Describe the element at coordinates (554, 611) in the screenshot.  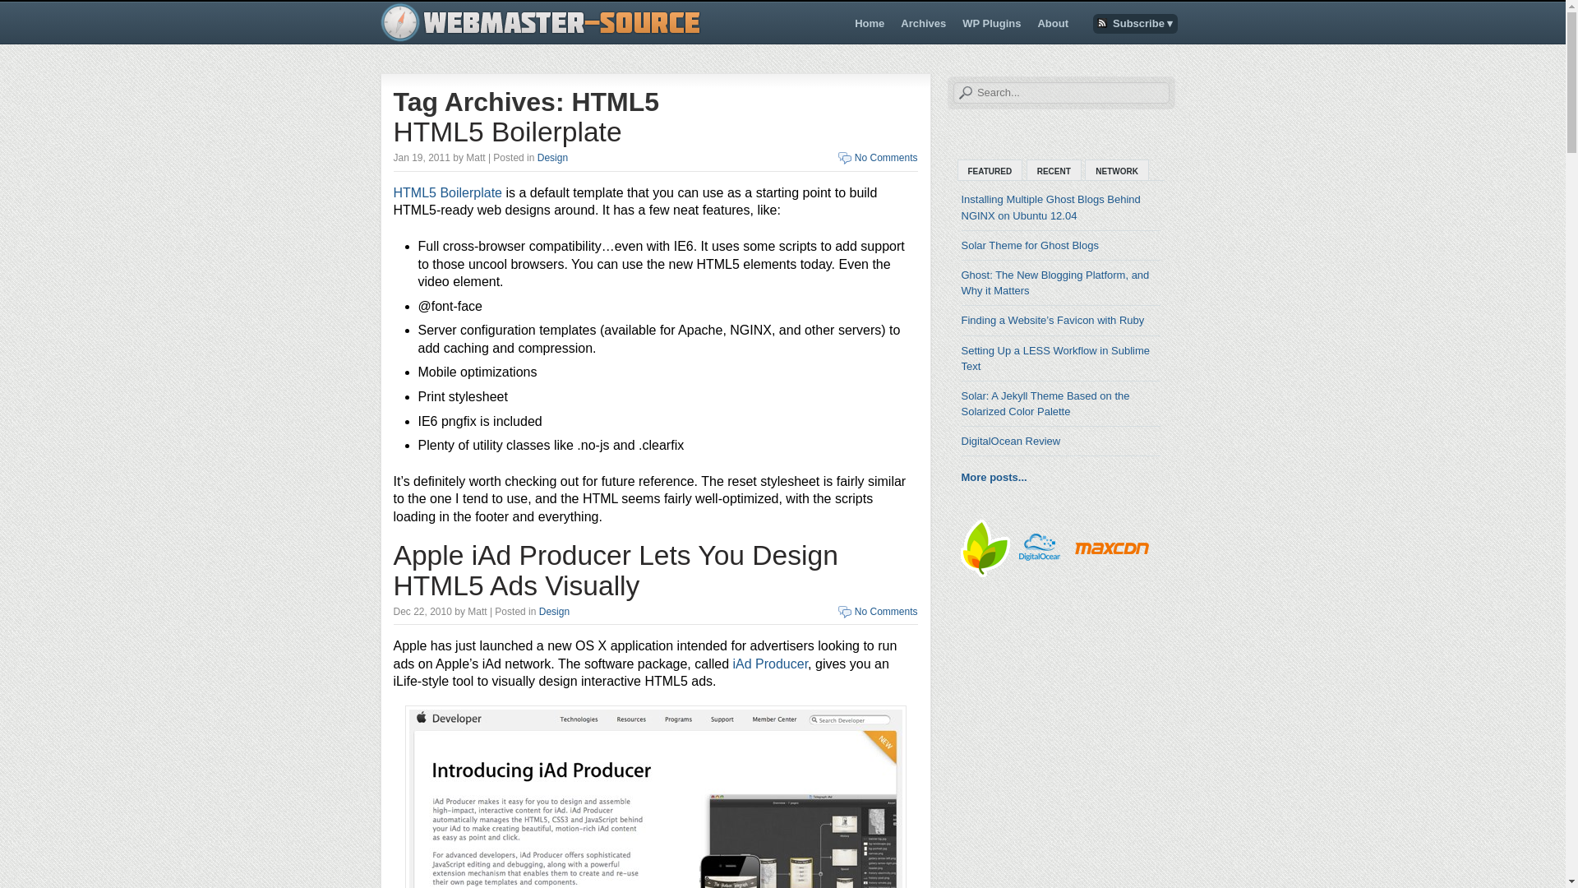
I see `Design` at that location.